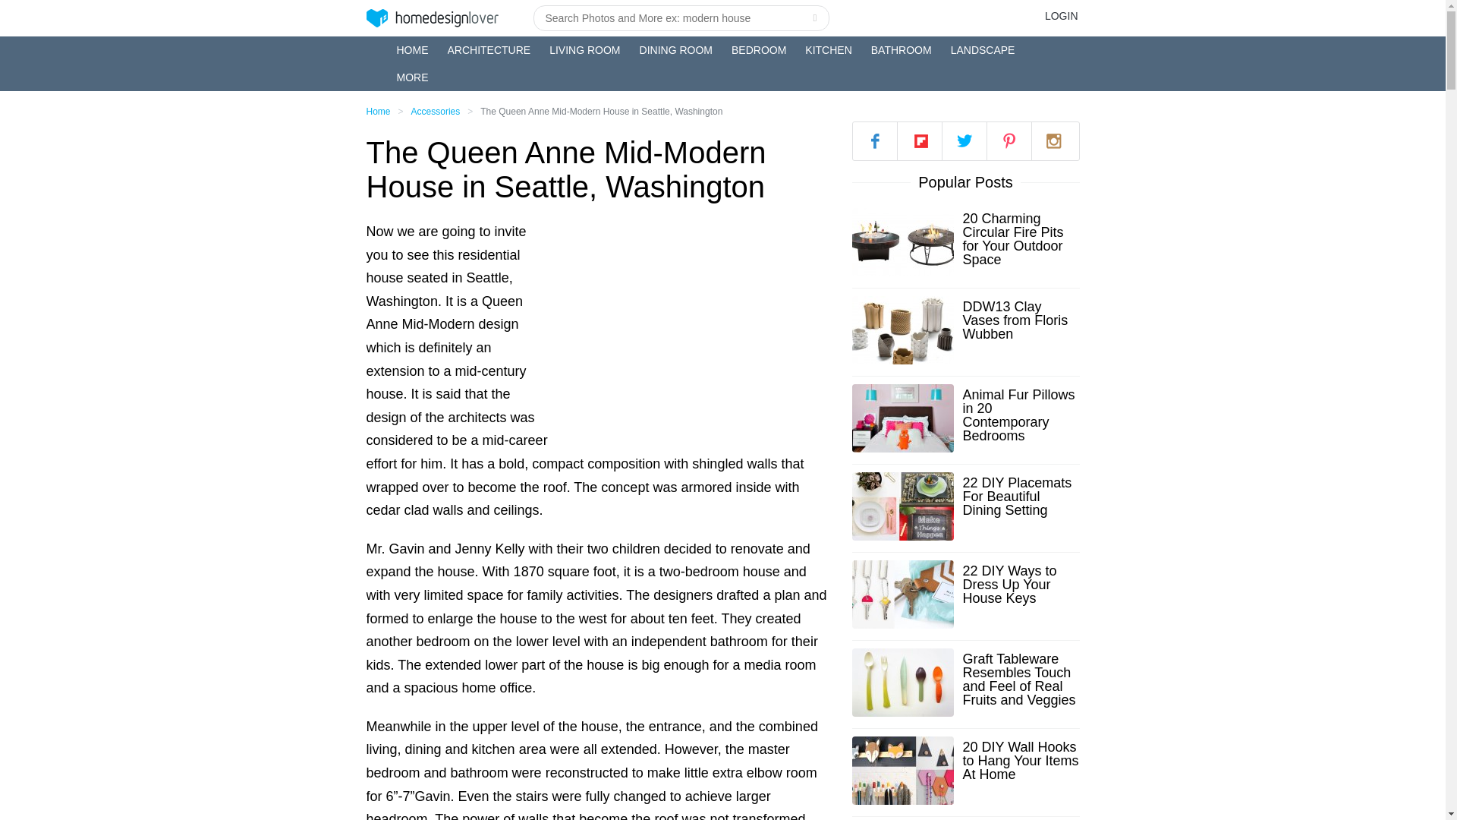 Image resolution: width=1457 pixels, height=820 pixels. Describe the element at coordinates (828, 50) in the screenshot. I see `KITCHEN` at that location.